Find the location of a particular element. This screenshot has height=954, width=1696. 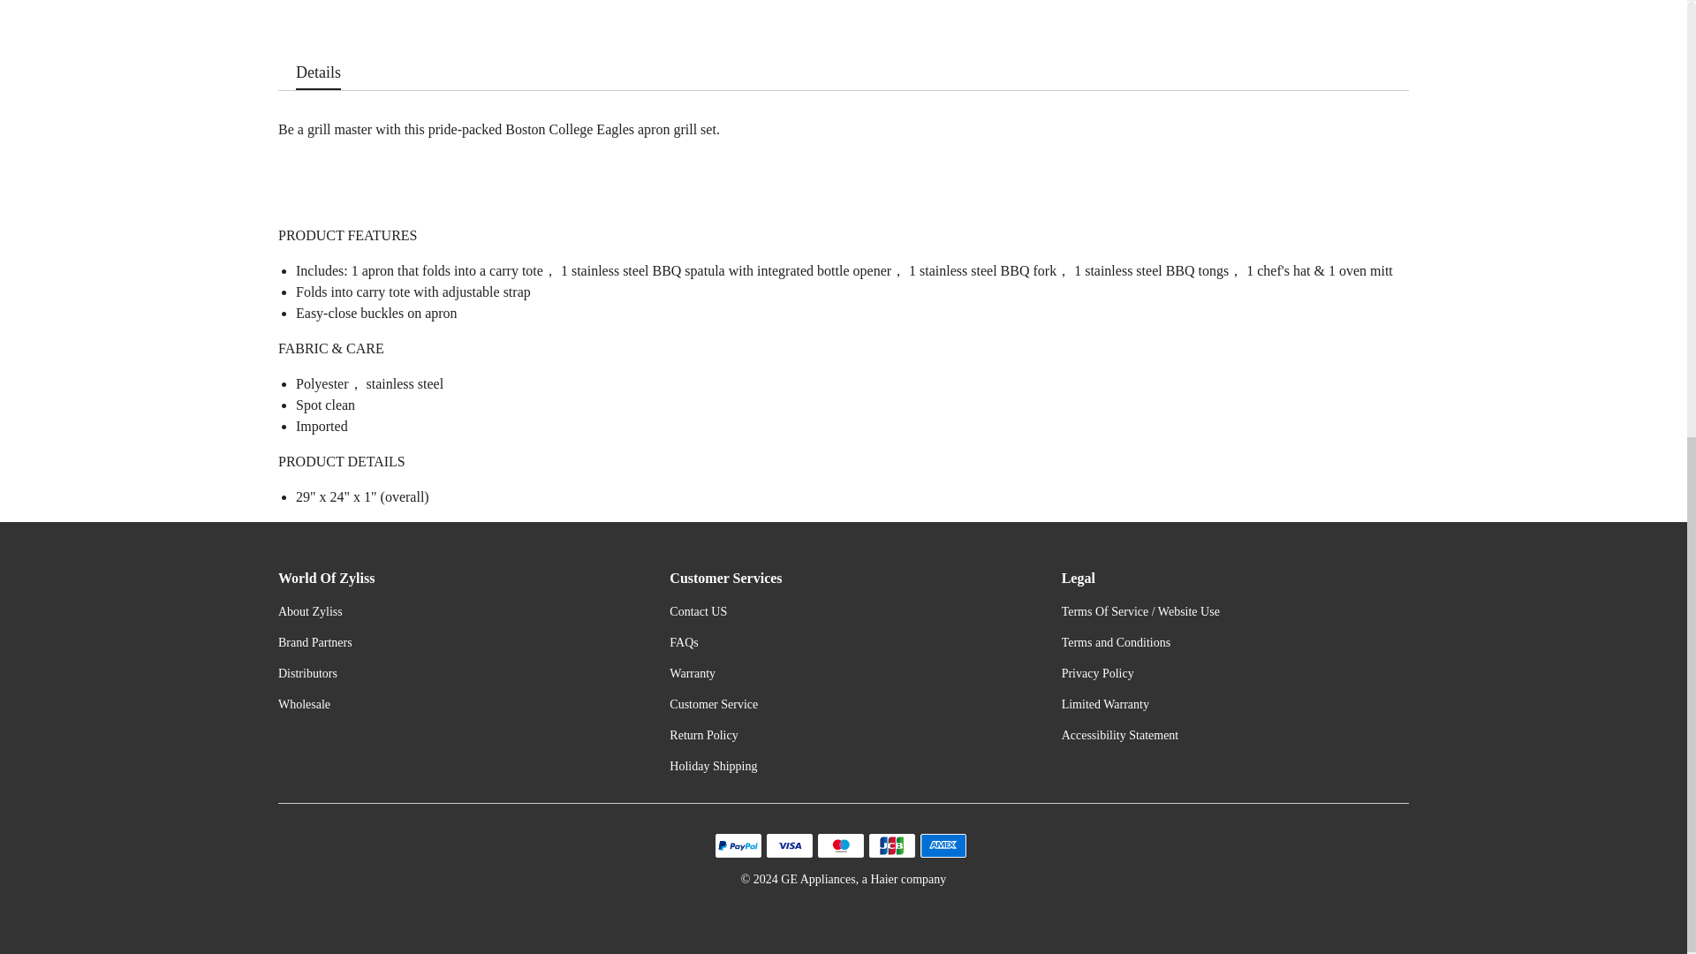

Customer Service is located at coordinates (714, 703).